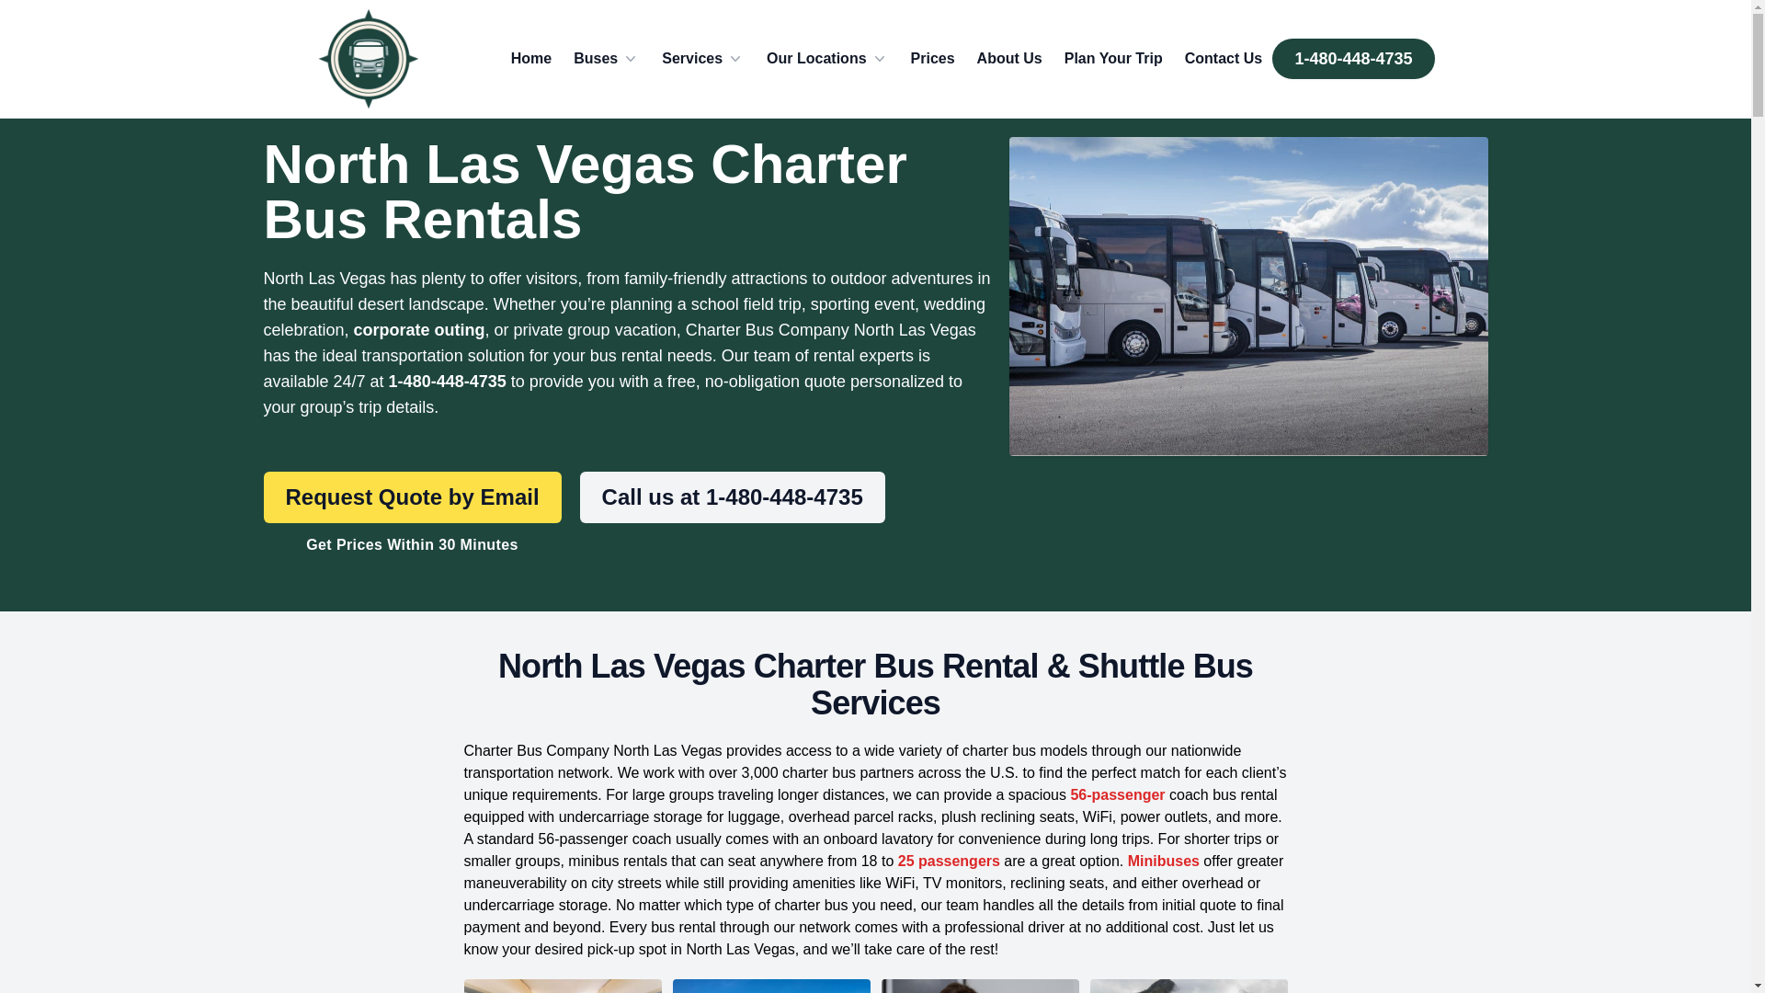 The image size is (1765, 993). I want to click on Our Locations, so click(826, 58).